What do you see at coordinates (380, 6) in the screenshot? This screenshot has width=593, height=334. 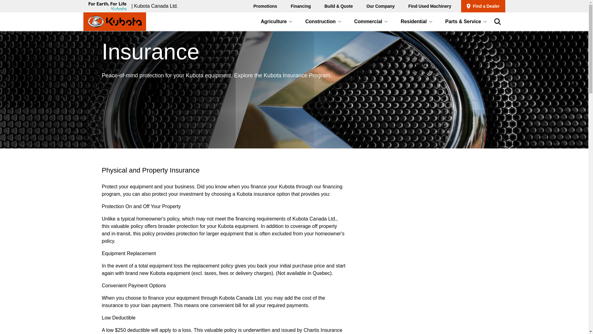 I see `Construction` at bounding box center [380, 6].